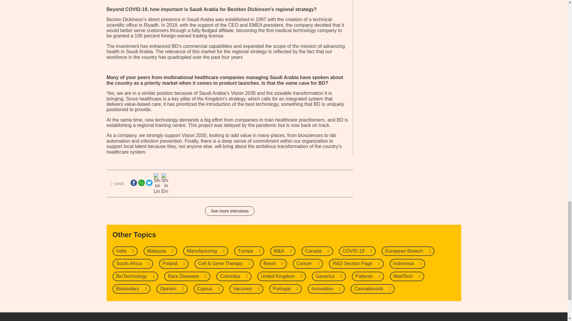  What do you see at coordinates (133, 182) in the screenshot?
I see `Facebook` at bounding box center [133, 182].